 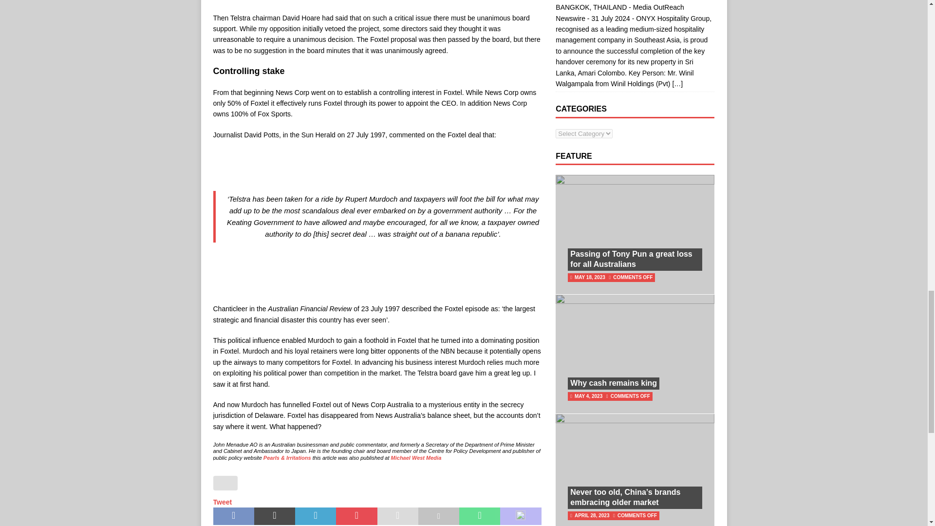 What do you see at coordinates (416, 458) in the screenshot?
I see `Michael West Media` at bounding box center [416, 458].